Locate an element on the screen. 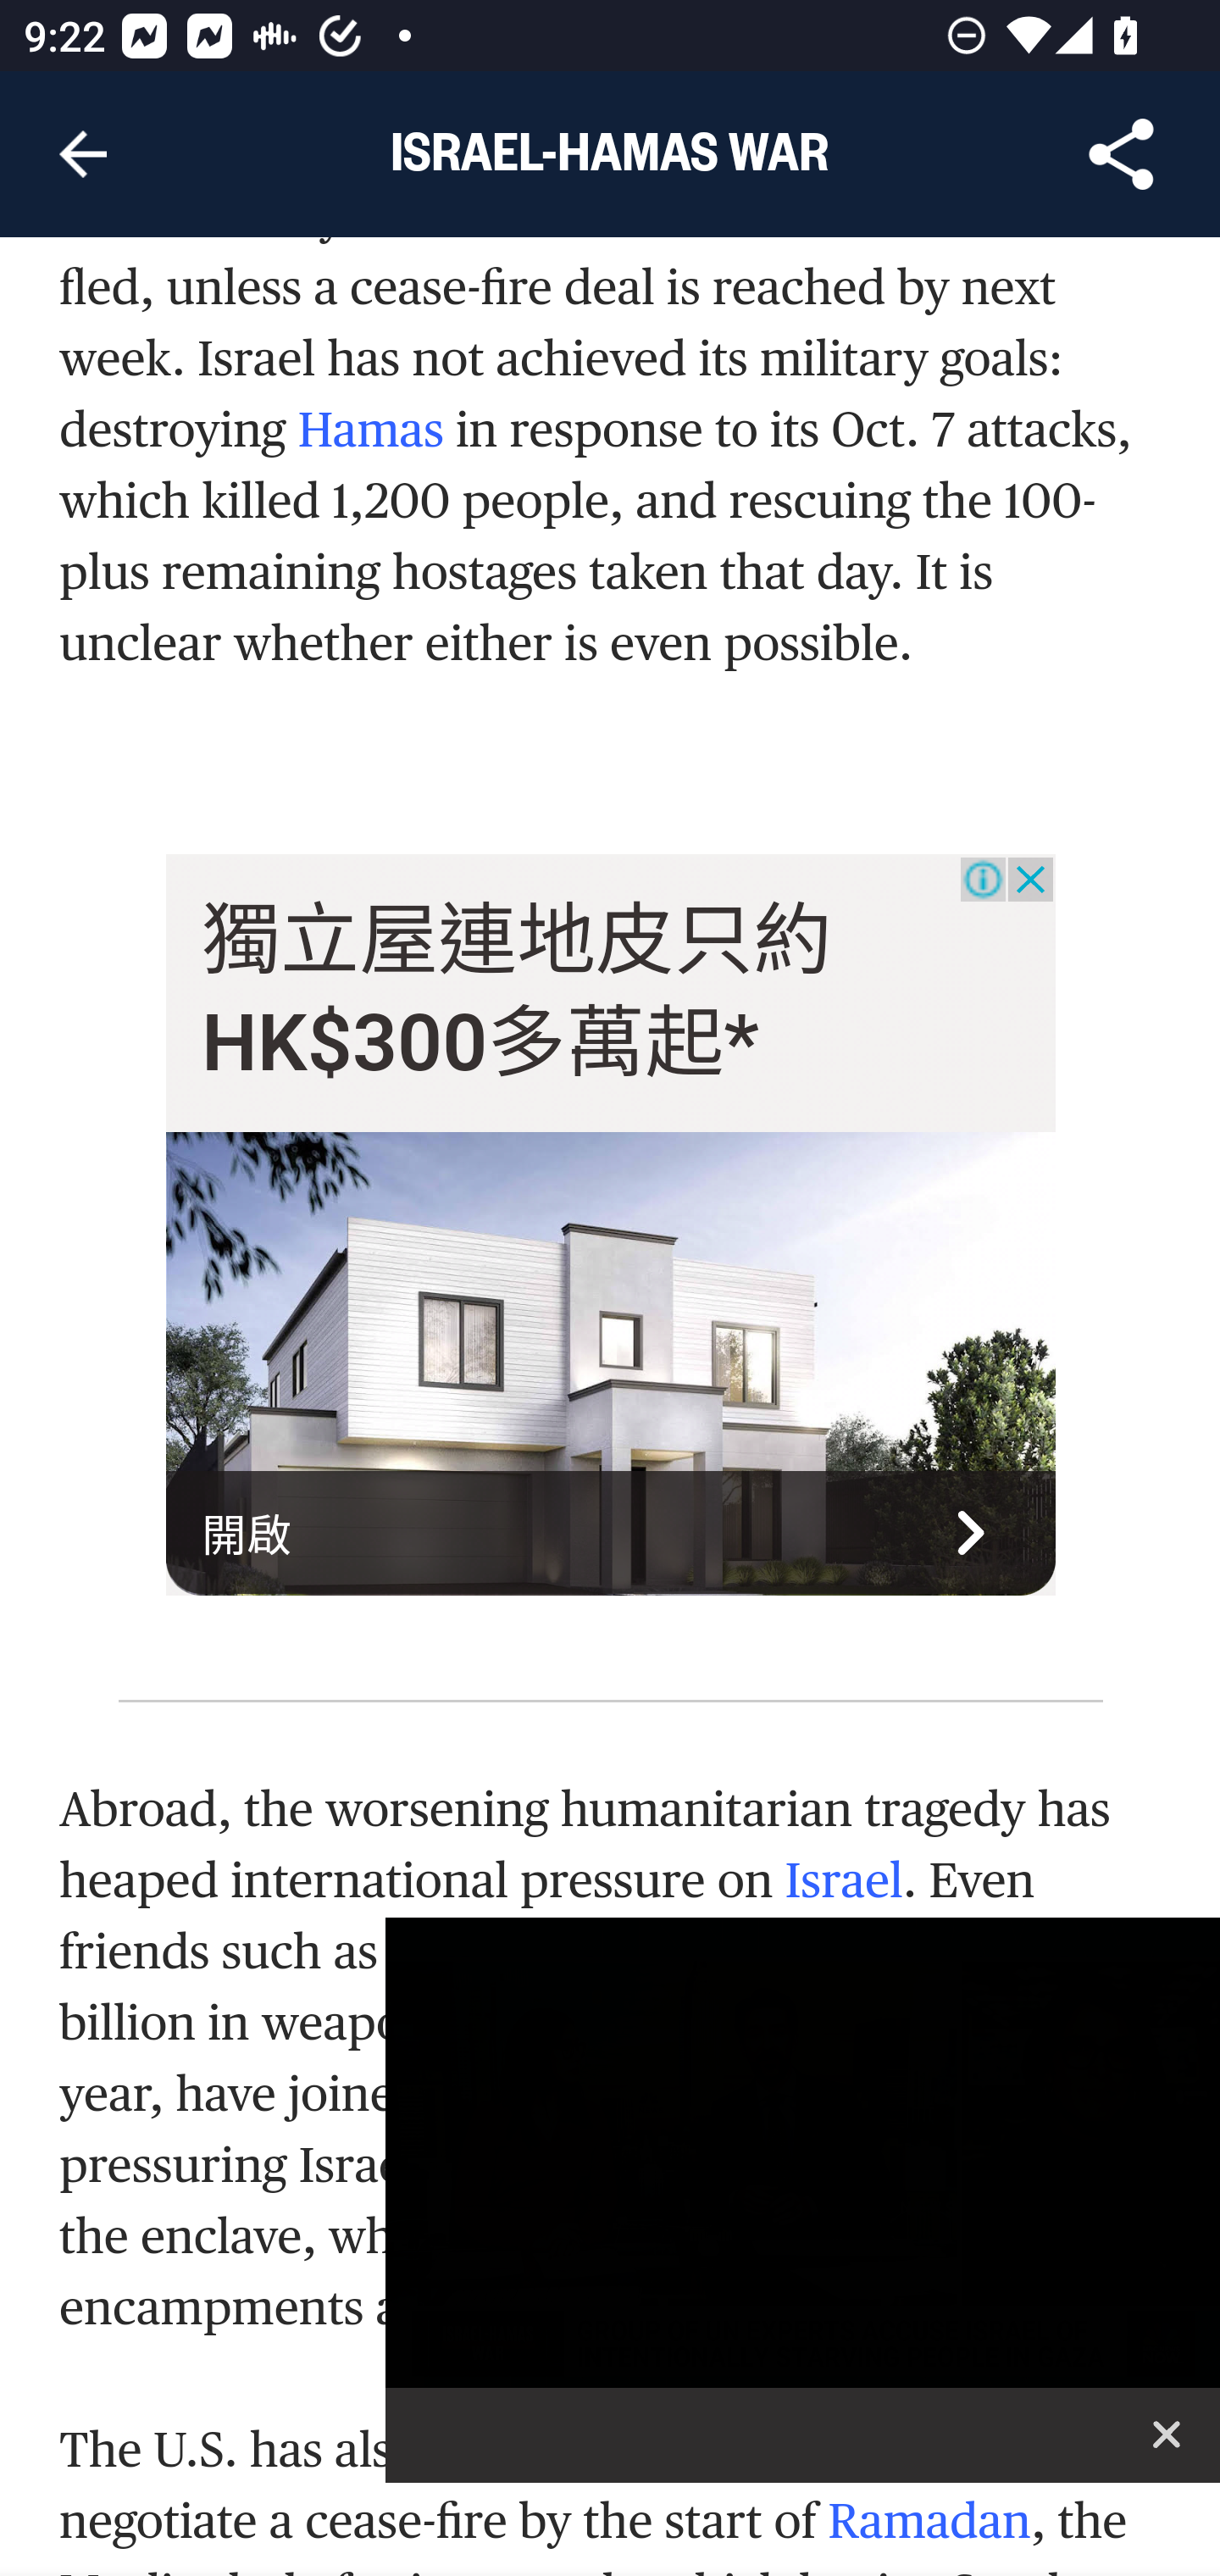  Navigate up is located at coordinates (83, 154).